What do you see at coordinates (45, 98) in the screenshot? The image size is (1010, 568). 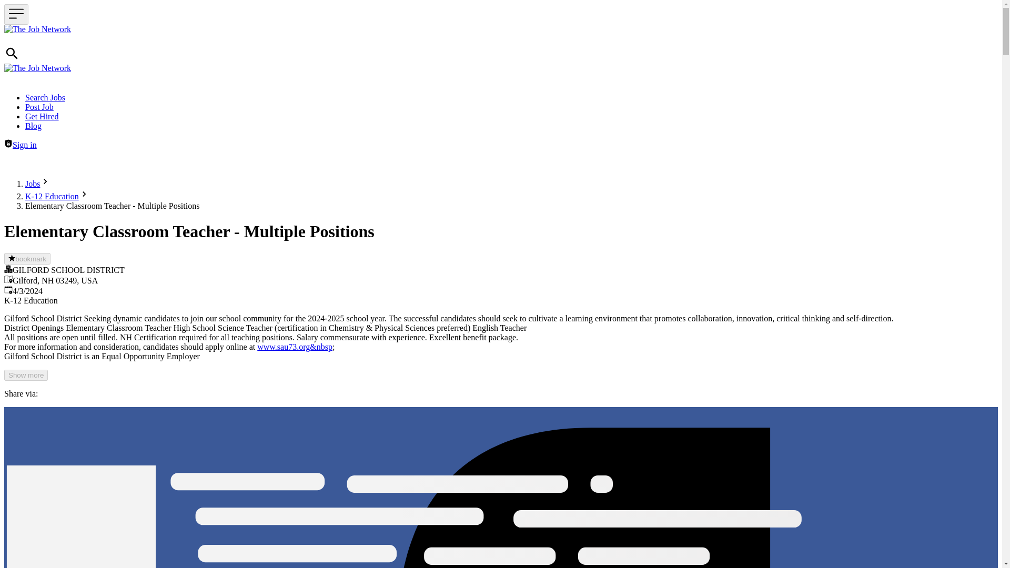 I see `Search Jobs` at bounding box center [45, 98].